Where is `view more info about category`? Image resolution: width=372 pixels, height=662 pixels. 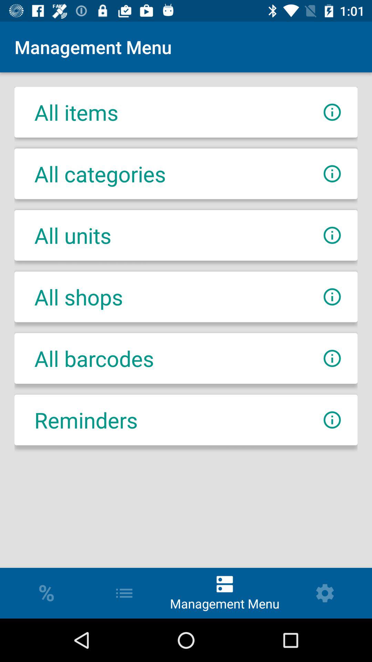
view more info about category is located at coordinates (332, 174).